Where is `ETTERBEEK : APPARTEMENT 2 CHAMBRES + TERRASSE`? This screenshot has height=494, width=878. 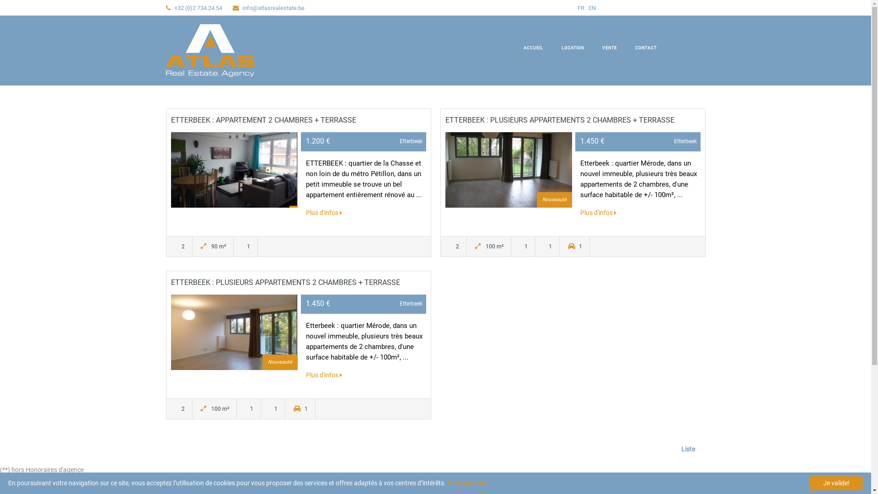
ETTERBEEK : APPARTEMENT 2 CHAMBRES + TERRASSE is located at coordinates (263, 120).